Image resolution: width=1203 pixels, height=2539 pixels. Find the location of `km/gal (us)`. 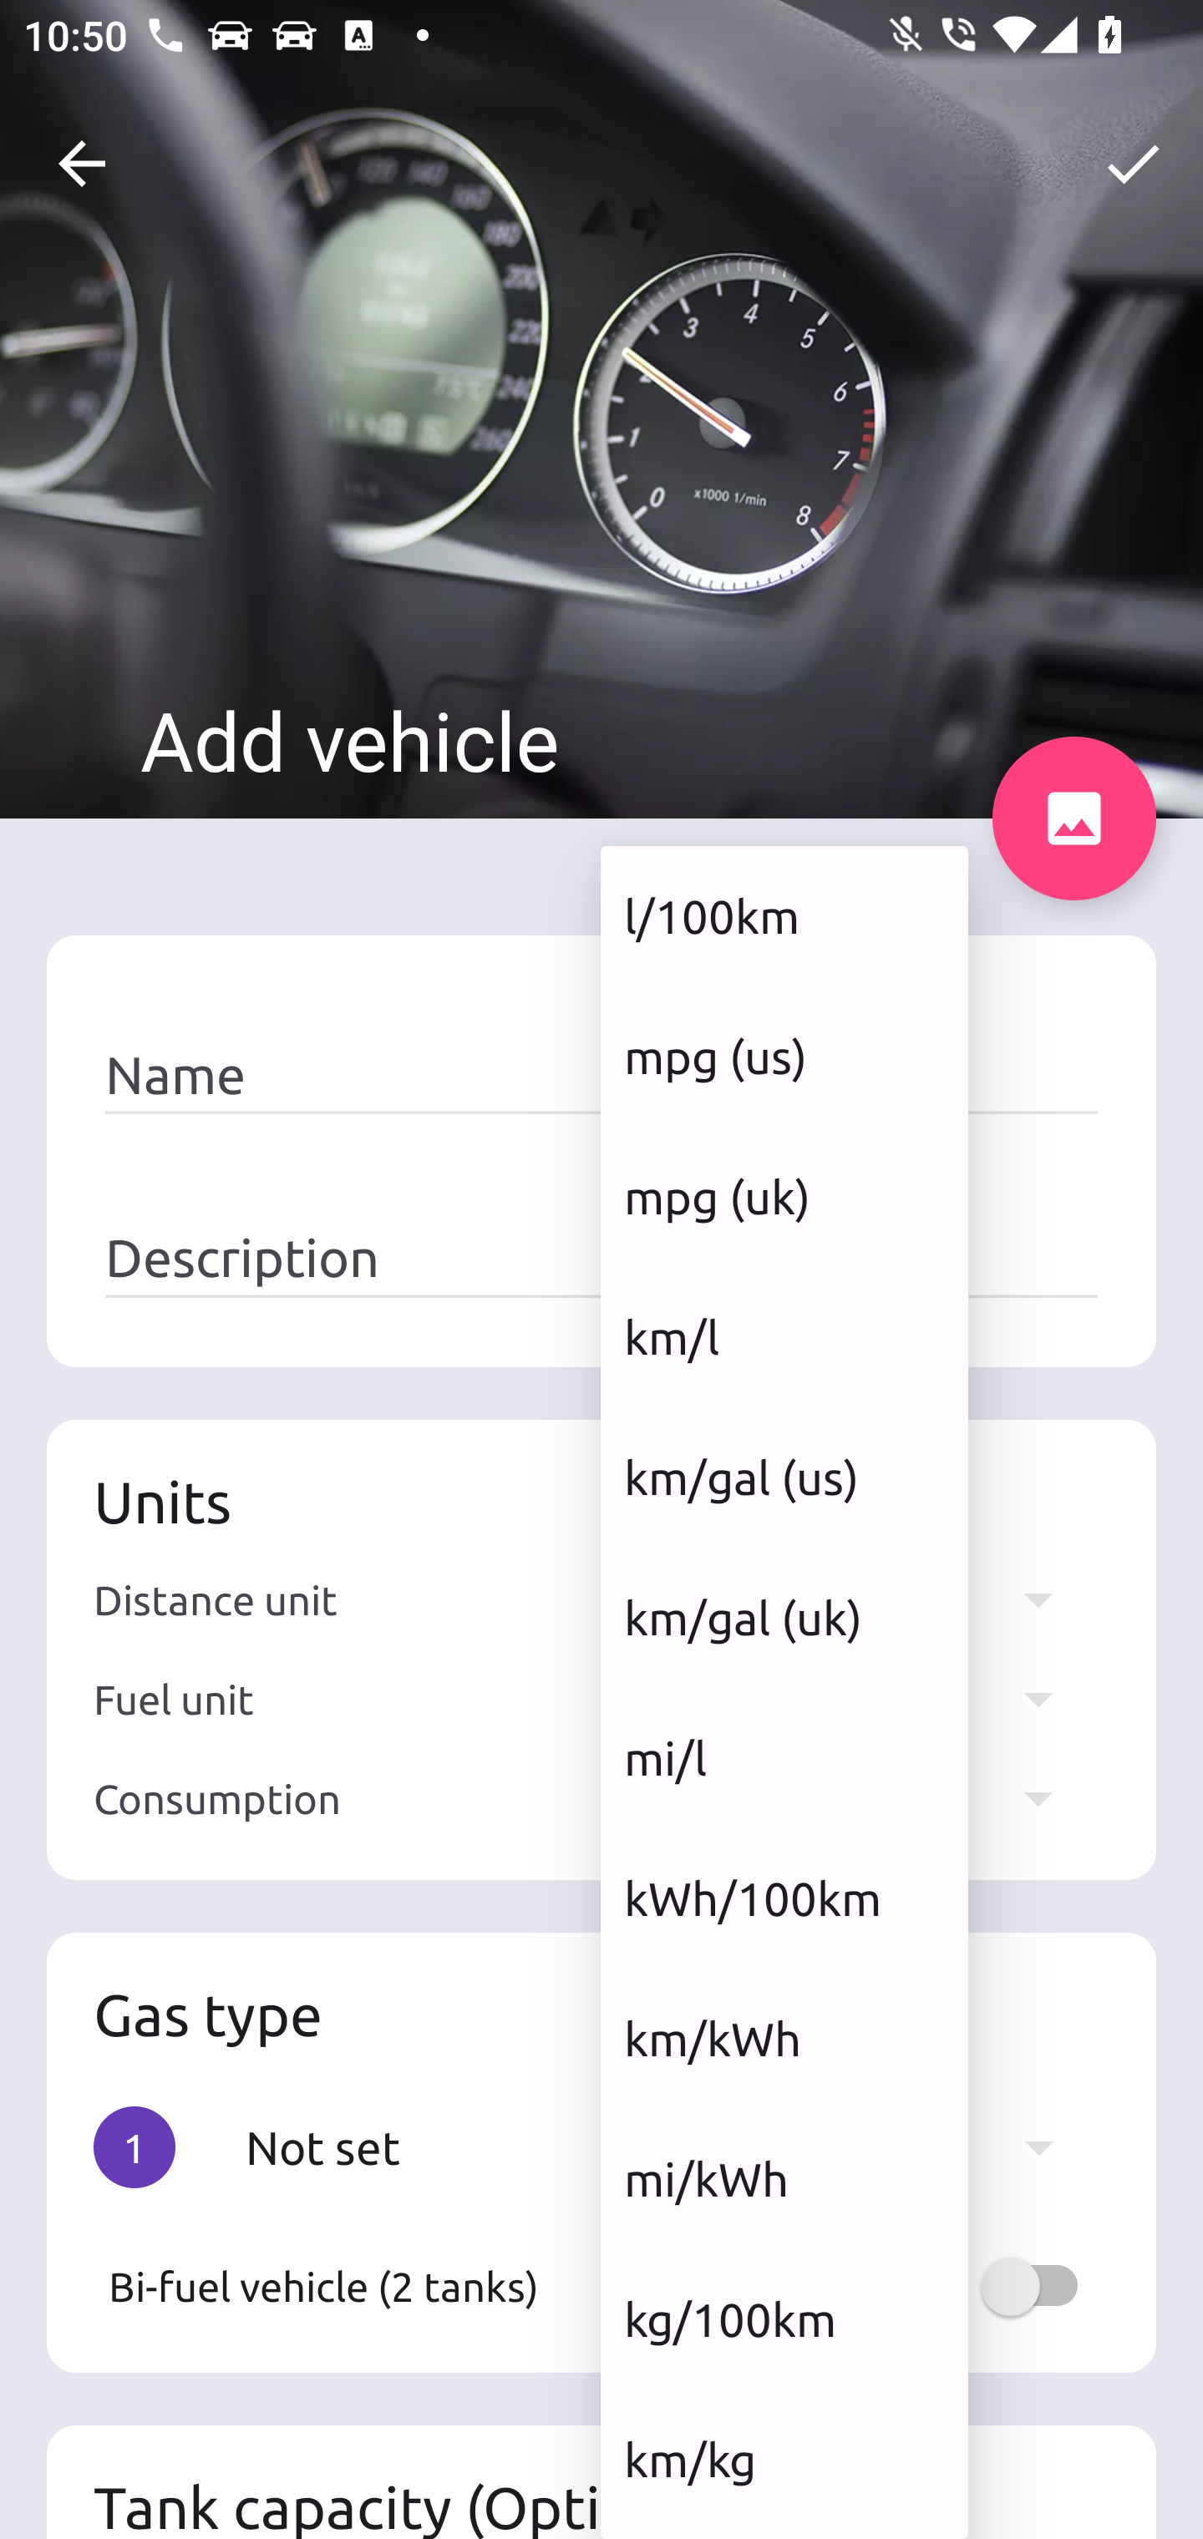

km/gal (us) is located at coordinates (784, 1477).